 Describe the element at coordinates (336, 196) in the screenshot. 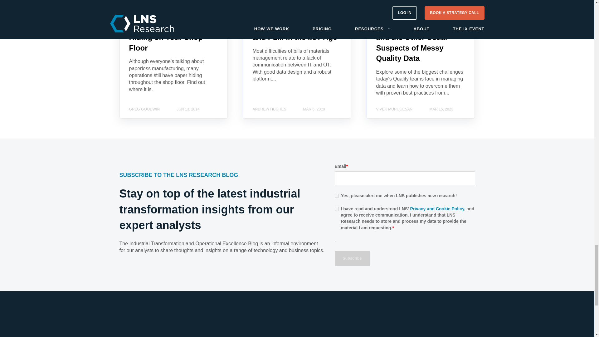

I see `true` at that location.